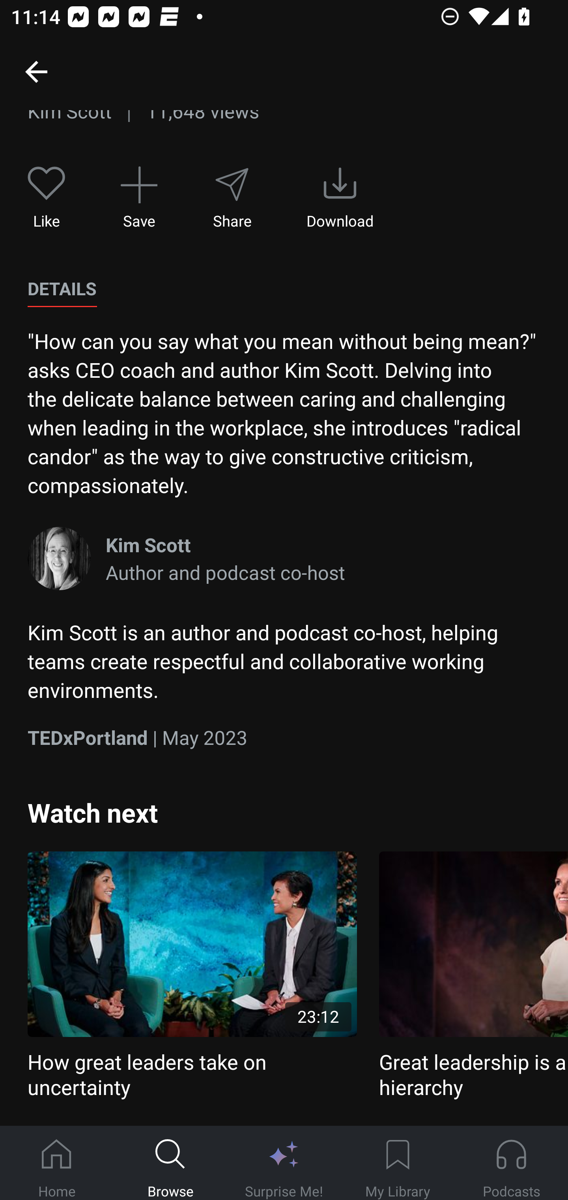  What do you see at coordinates (139, 198) in the screenshot?
I see `Save` at bounding box center [139, 198].